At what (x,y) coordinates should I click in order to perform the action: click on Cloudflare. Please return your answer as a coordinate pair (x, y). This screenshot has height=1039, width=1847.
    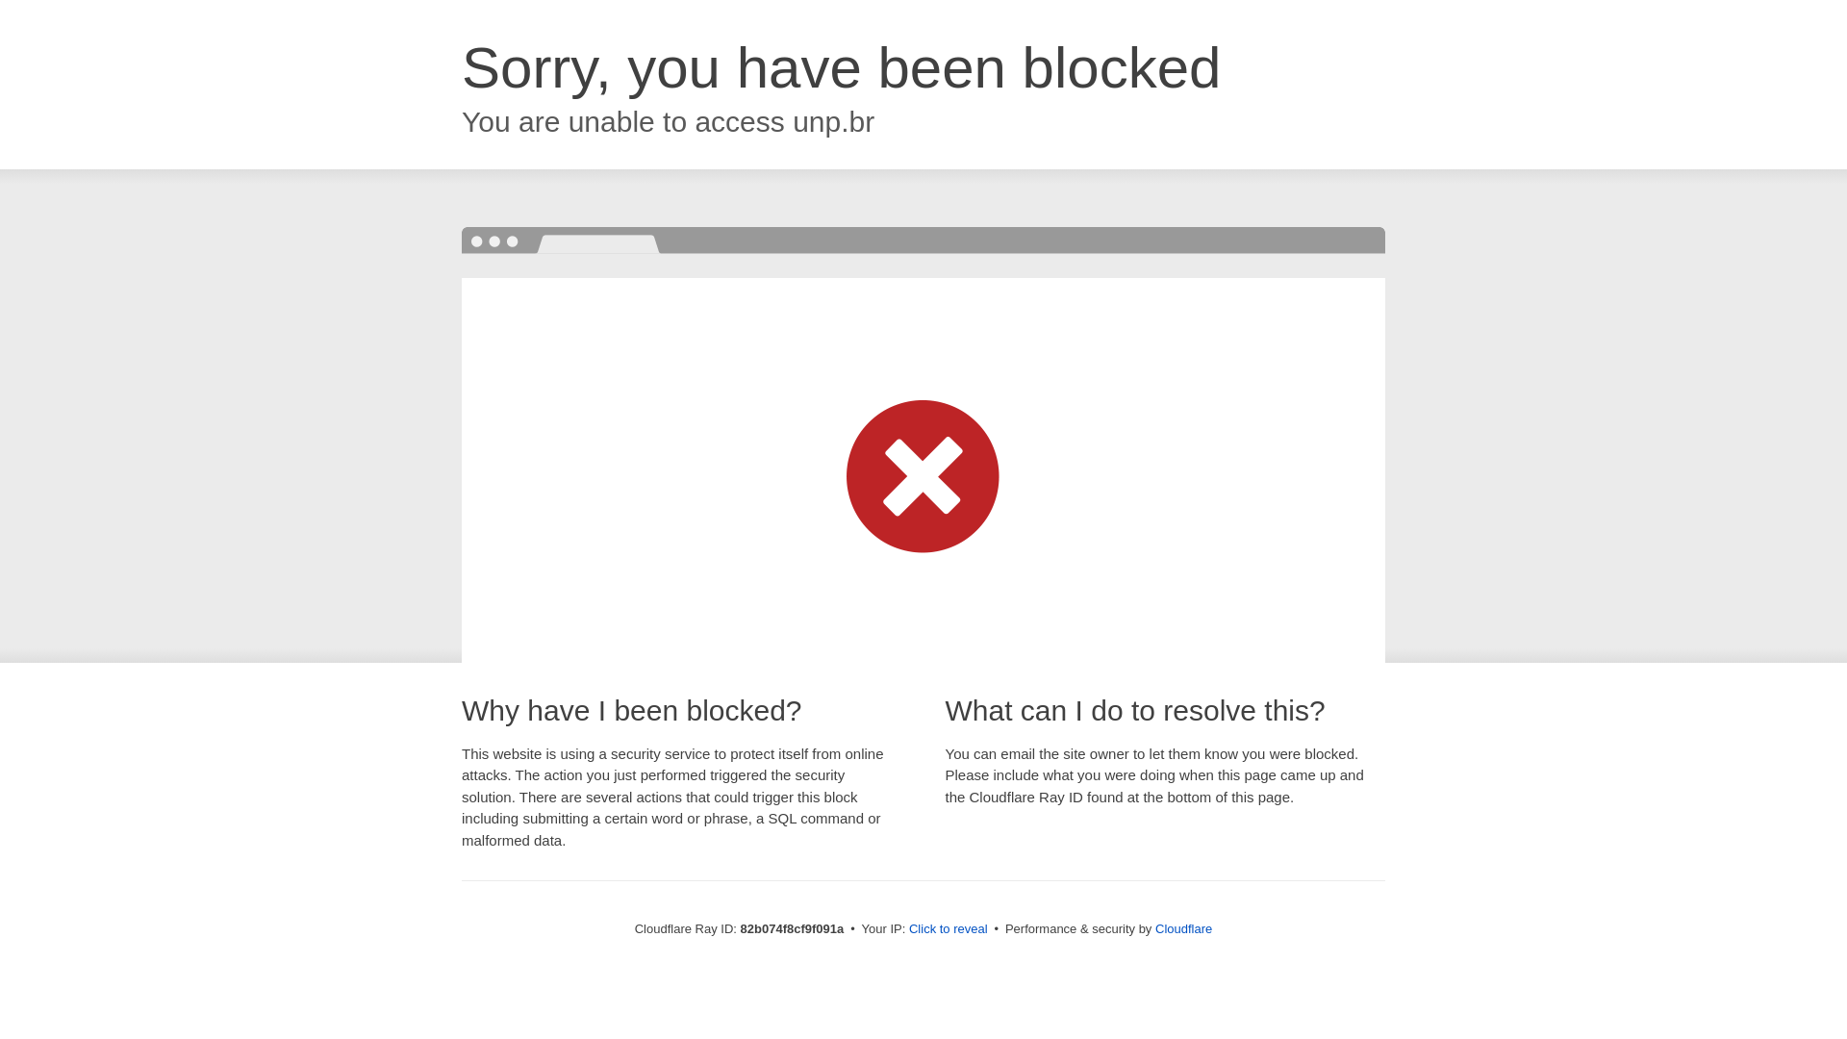
    Looking at the image, I should click on (1183, 929).